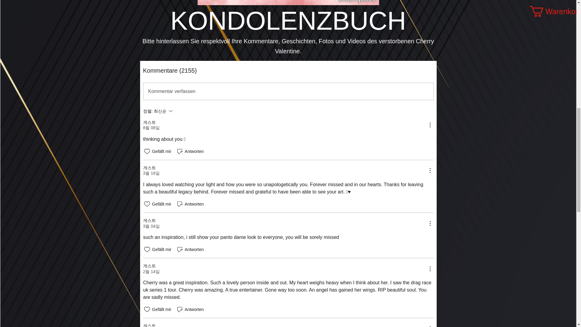 The width and height of the screenshot is (581, 327). I want to click on Antworten, so click(190, 151).